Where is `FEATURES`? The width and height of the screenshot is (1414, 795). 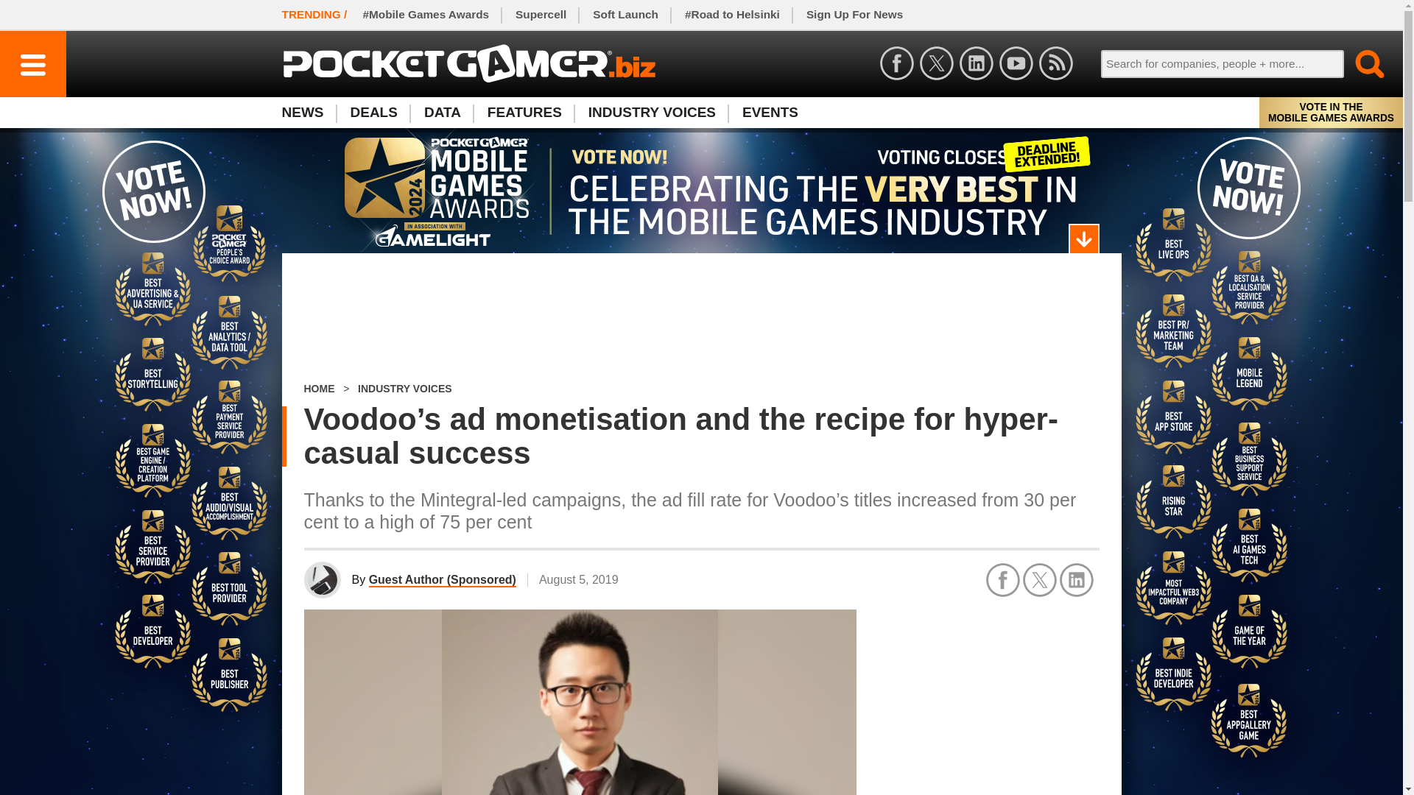 FEATURES is located at coordinates (524, 112).